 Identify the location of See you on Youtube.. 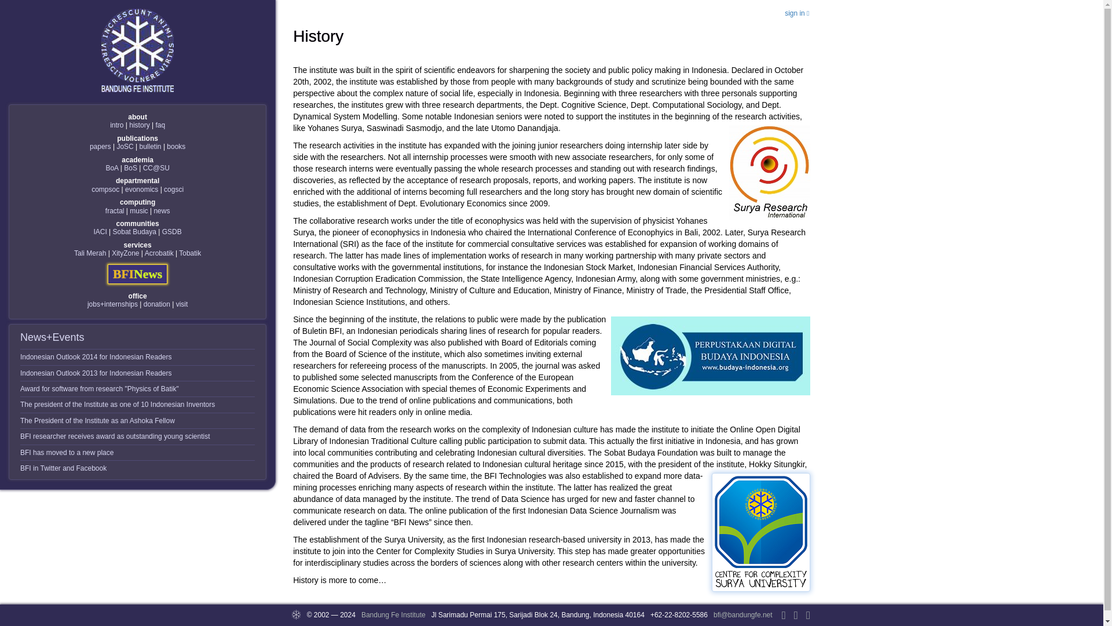
(809, 615).